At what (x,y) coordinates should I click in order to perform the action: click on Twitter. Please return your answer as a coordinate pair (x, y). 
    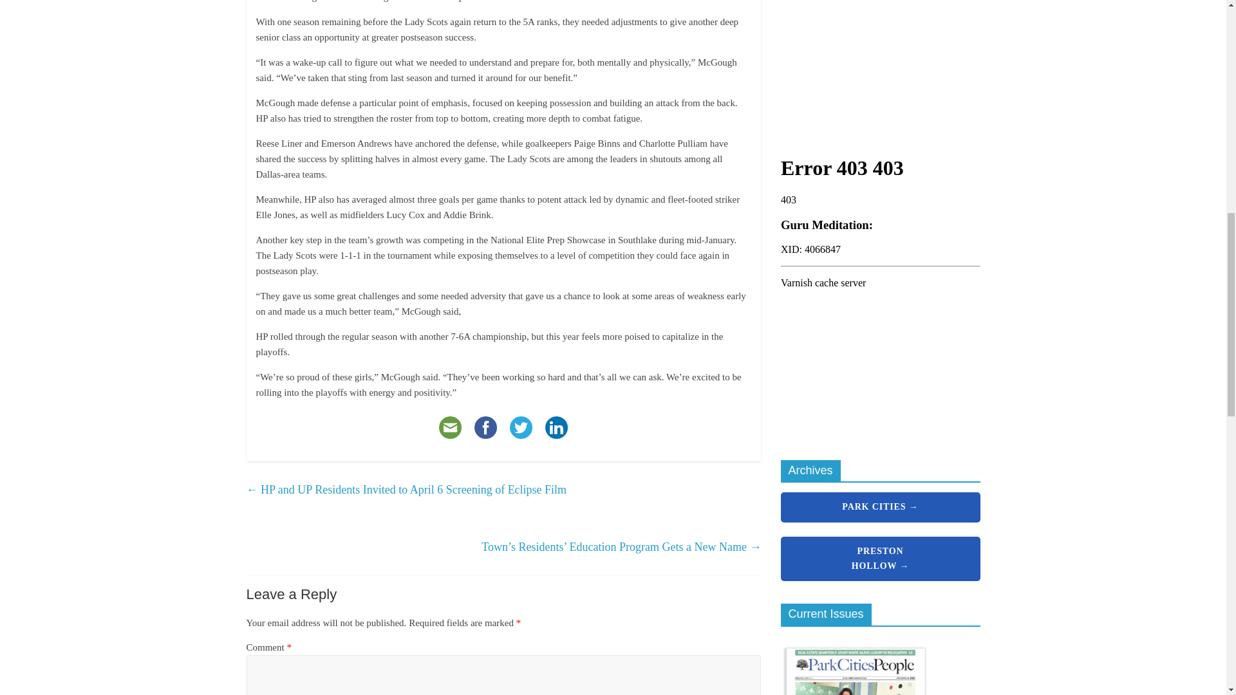
    Looking at the image, I should click on (521, 427).